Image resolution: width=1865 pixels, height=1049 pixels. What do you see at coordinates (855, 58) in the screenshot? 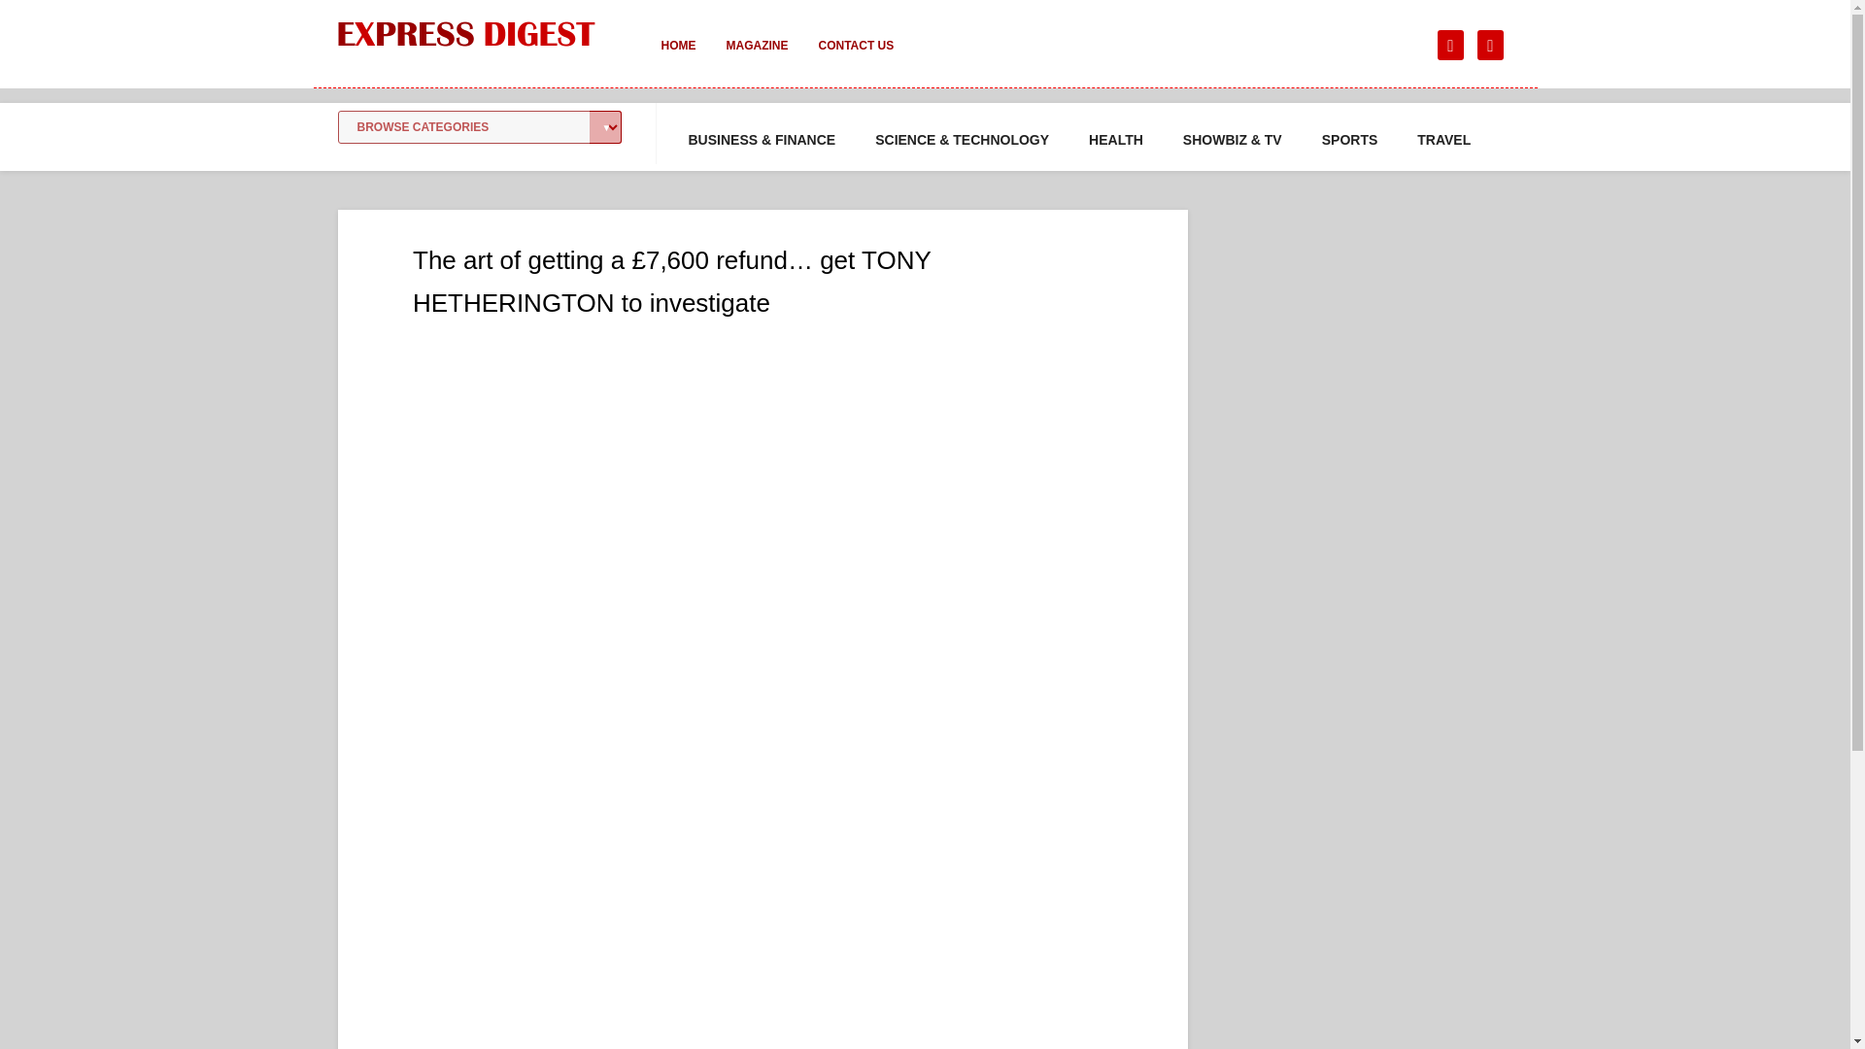
I see `CONTACT US` at bounding box center [855, 58].